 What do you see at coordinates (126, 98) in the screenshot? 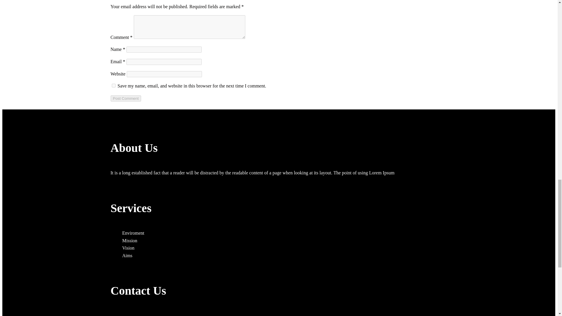
I see `Post Comment` at bounding box center [126, 98].